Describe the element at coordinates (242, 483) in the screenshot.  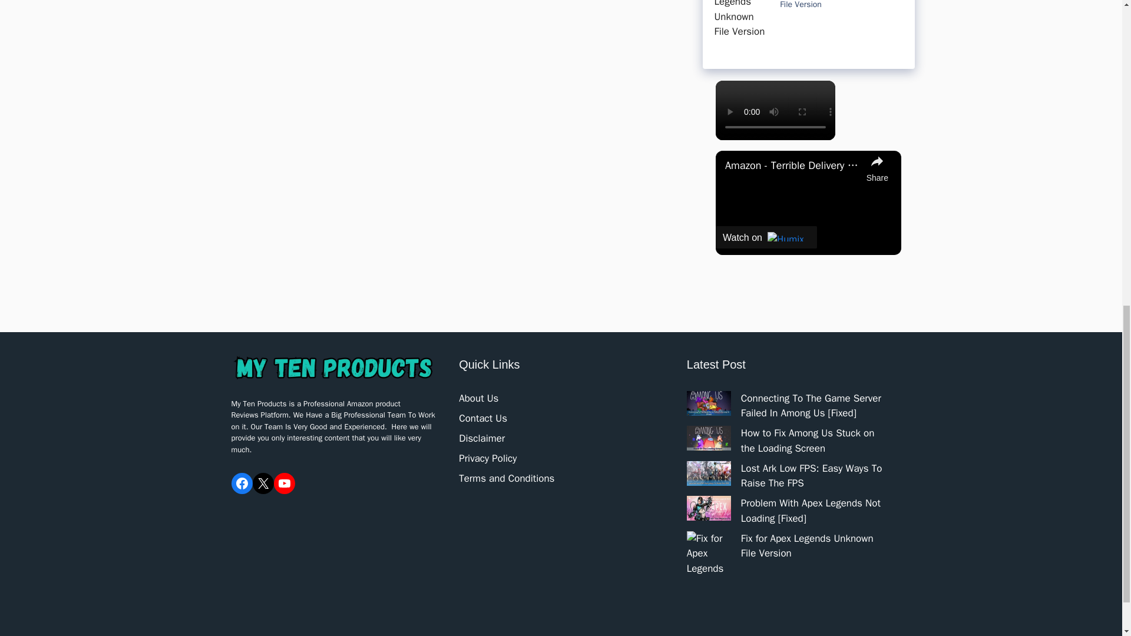
I see `Facebook` at that location.